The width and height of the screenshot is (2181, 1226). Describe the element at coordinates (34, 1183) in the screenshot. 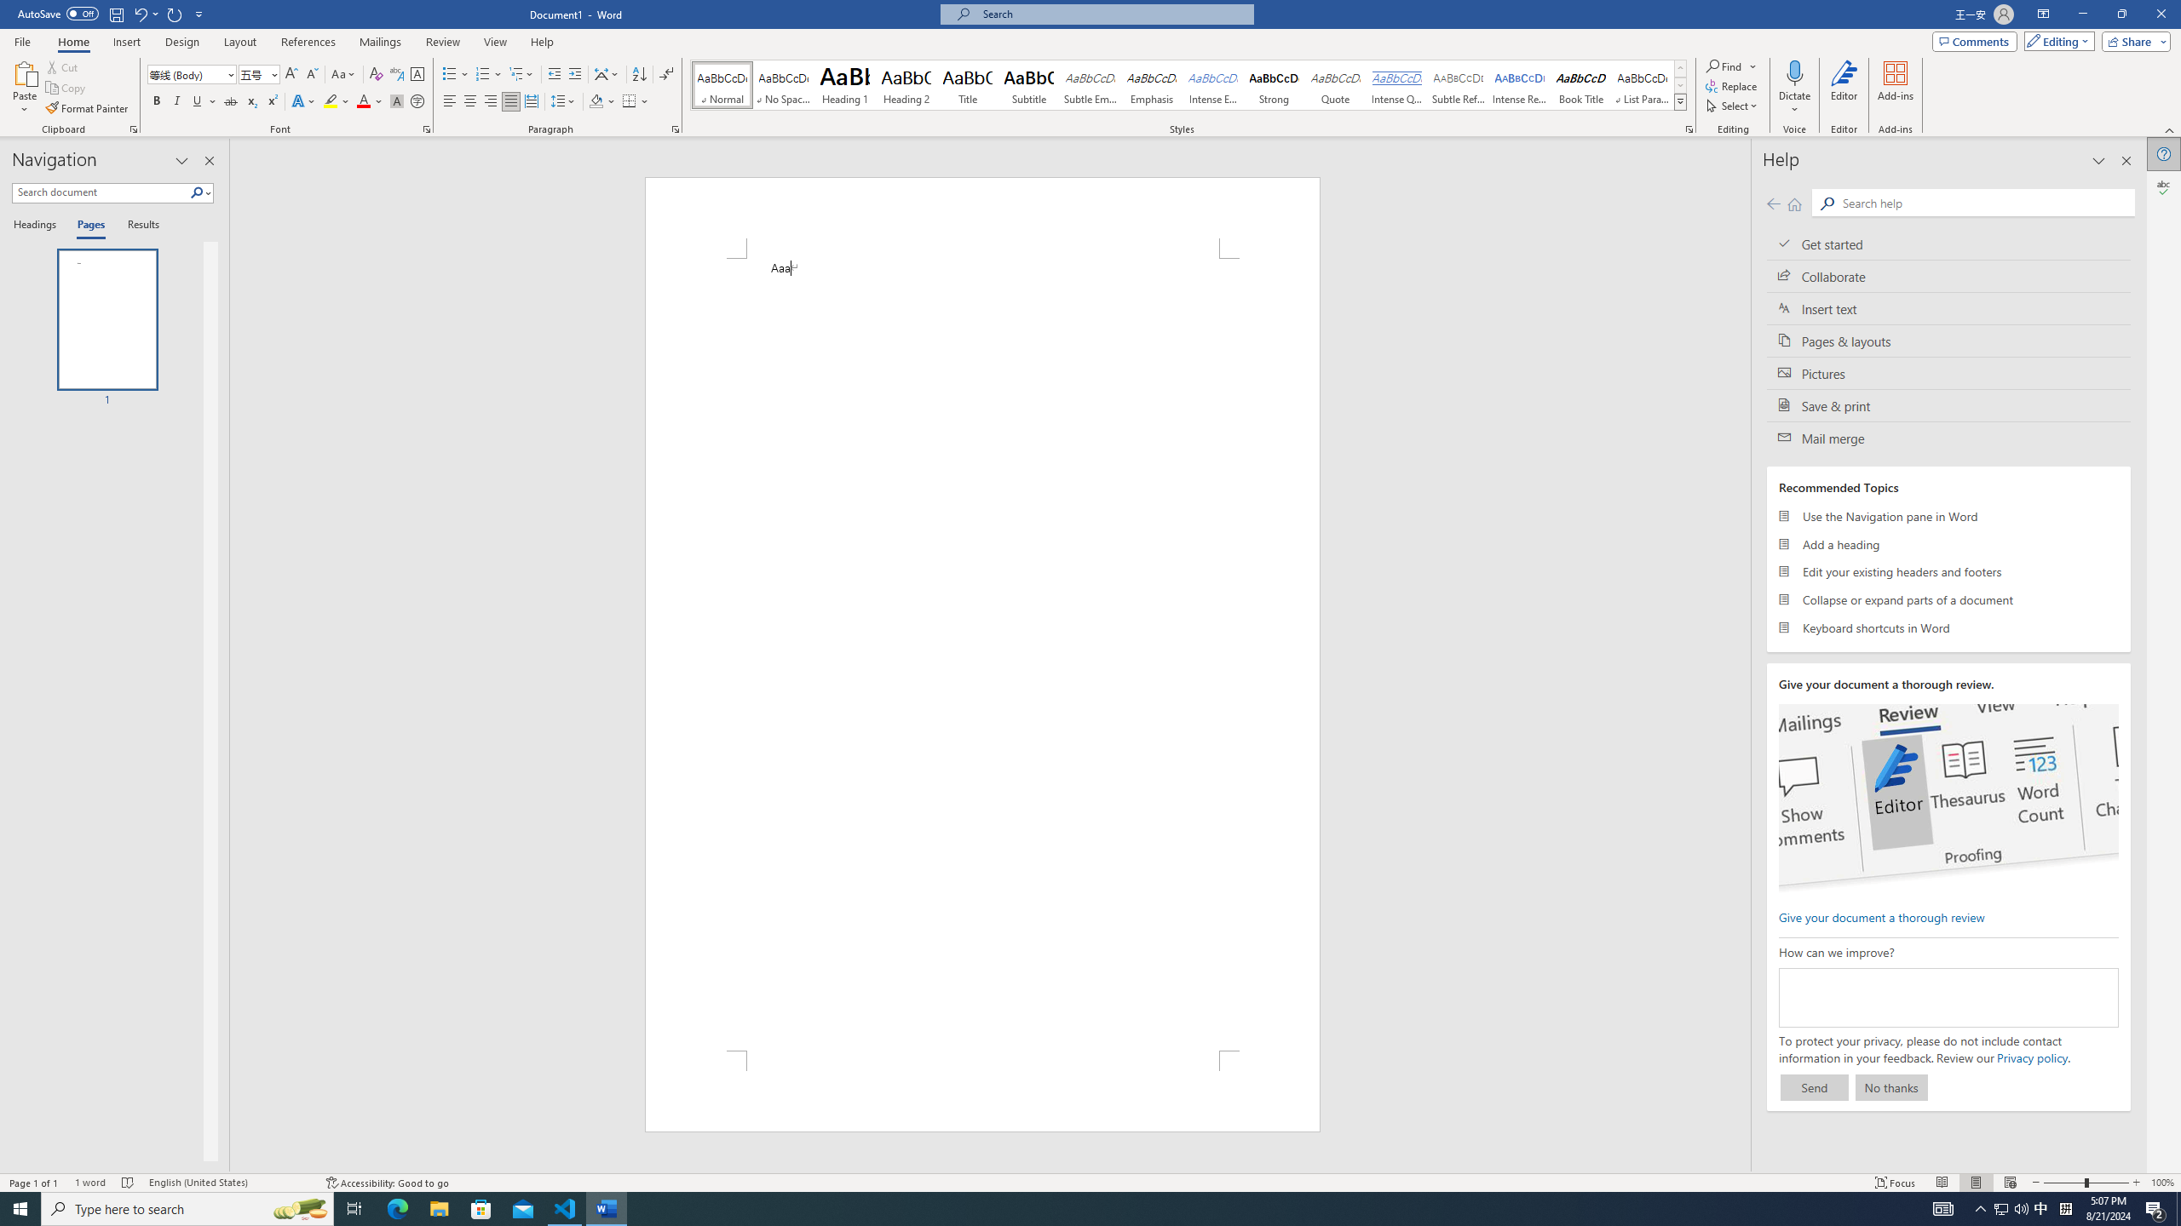

I see `Page Number Page 1 of 1` at that location.